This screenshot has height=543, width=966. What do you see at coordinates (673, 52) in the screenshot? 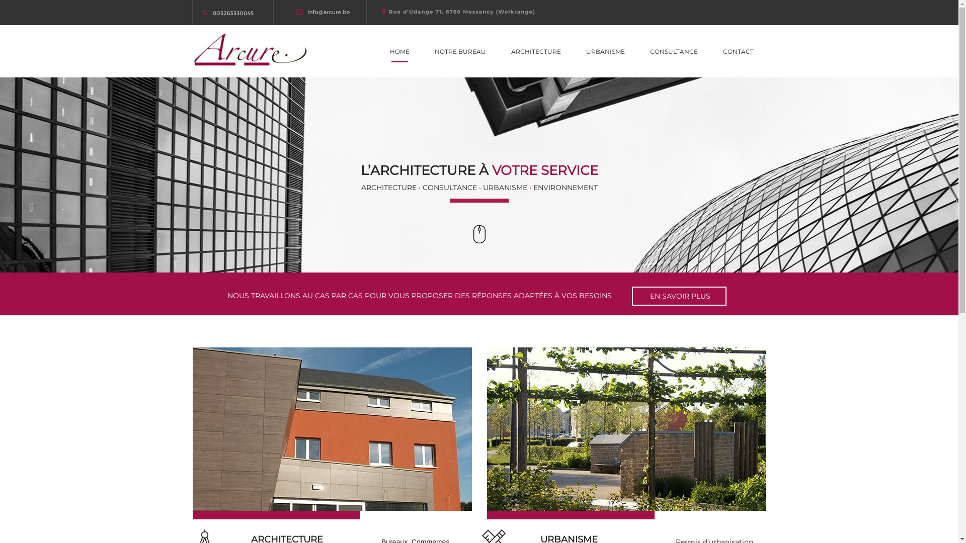
I see `CONSULTANCE` at bounding box center [673, 52].